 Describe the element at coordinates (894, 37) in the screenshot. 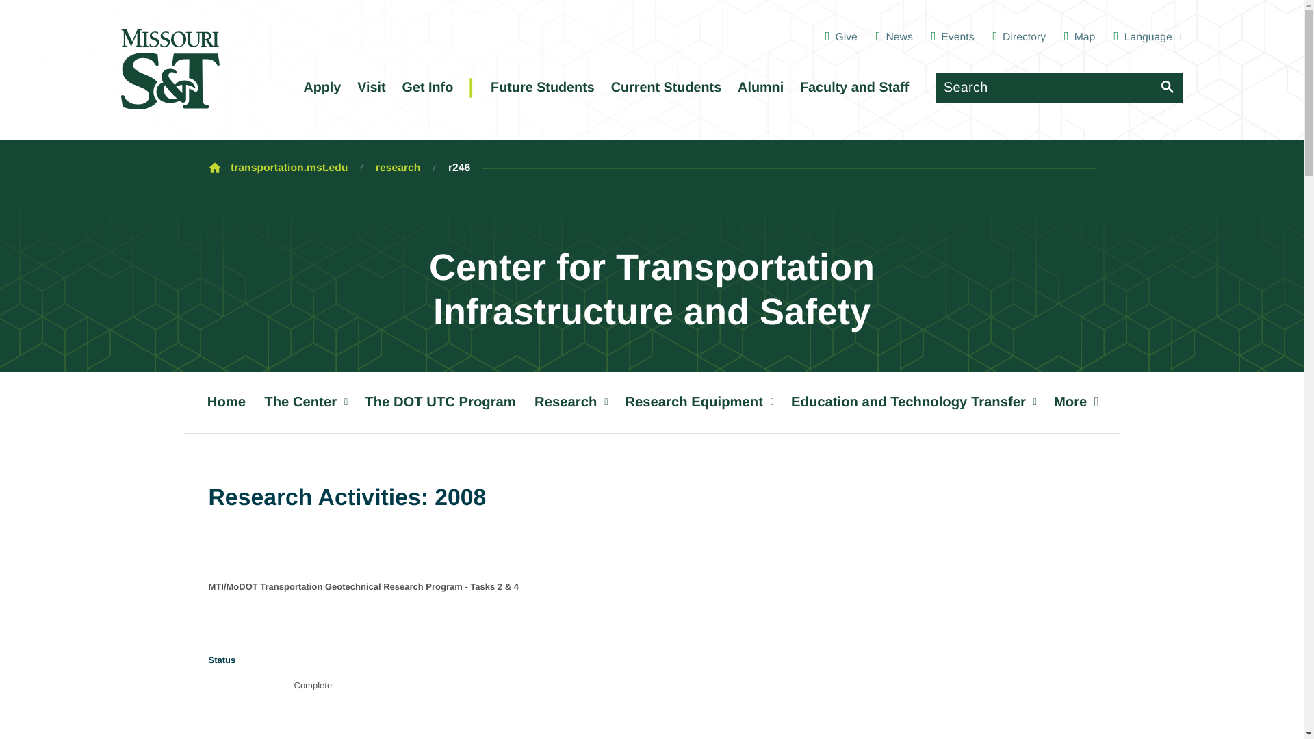

I see `News` at that location.